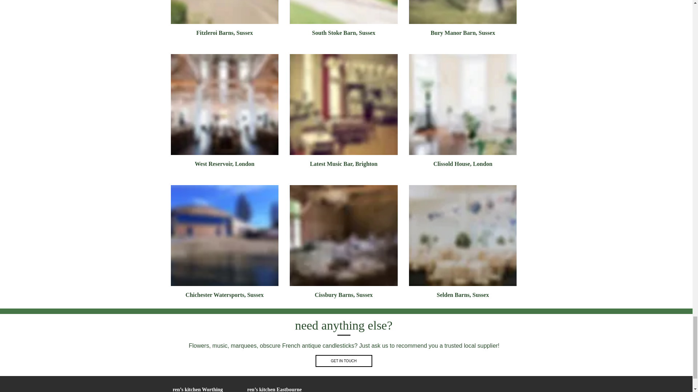  Describe the element at coordinates (225, 114) in the screenshot. I see `West Reservoir, London` at that location.